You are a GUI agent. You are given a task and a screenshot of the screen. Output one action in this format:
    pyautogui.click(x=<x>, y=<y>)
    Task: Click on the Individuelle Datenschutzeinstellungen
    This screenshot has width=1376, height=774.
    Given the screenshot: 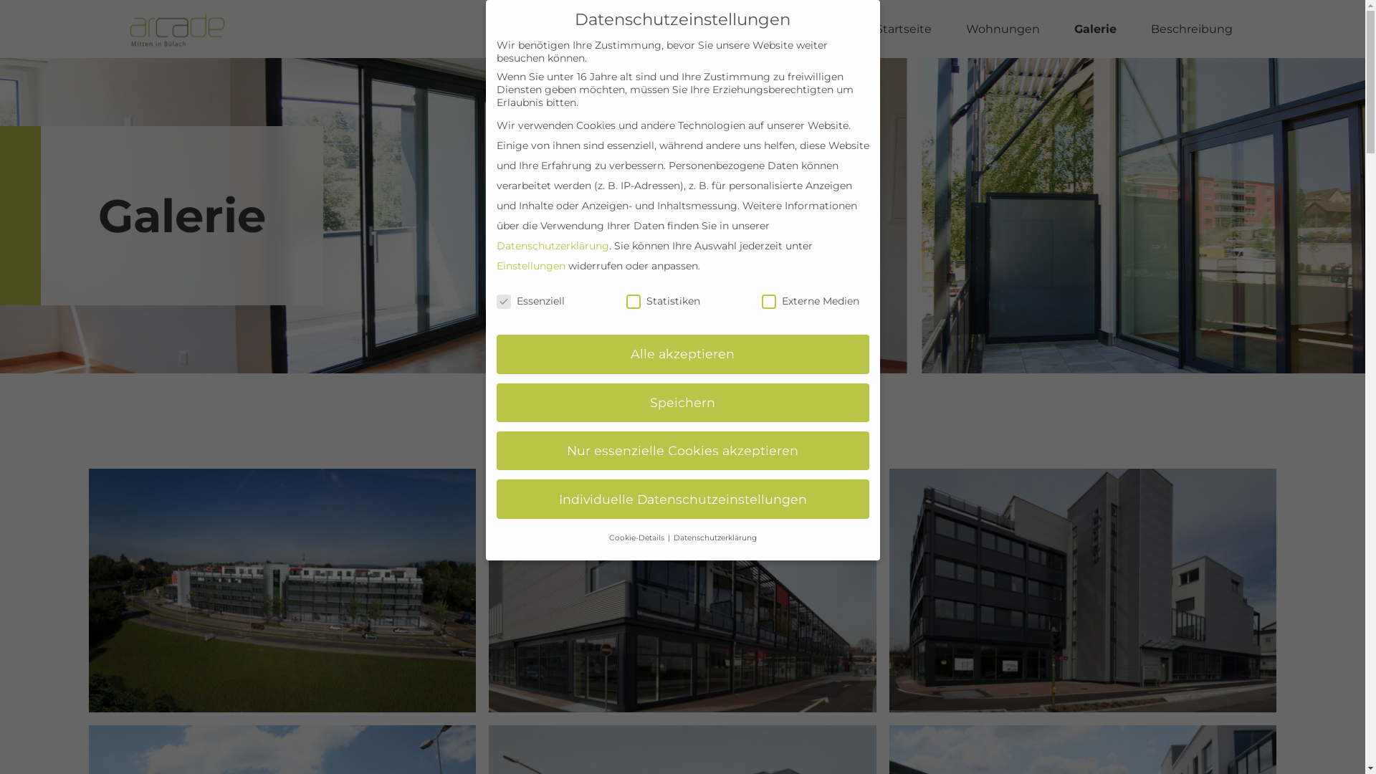 What is the action you would take?
    pyautogui.click(x=682, y=499)
    